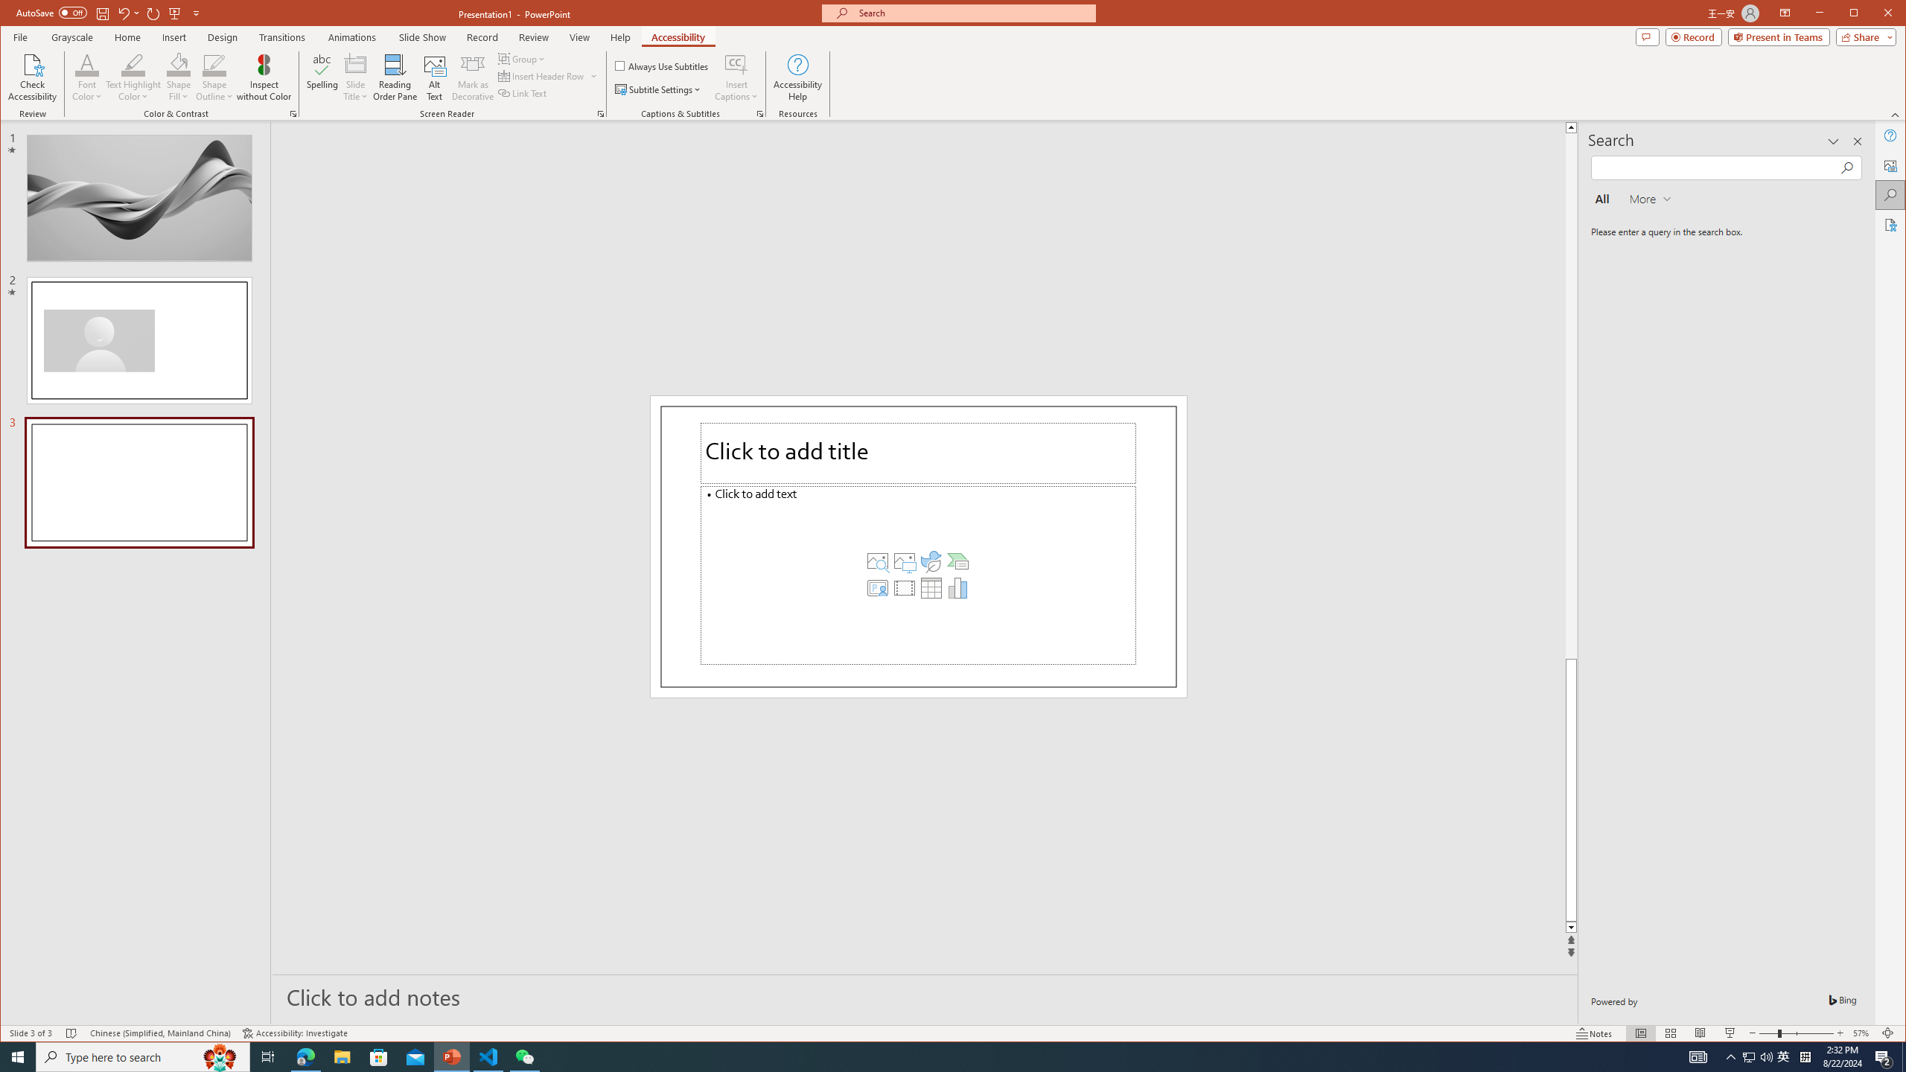  Describe the element at coordinates (1875, 14) in the screenshot. I see `Maximize` at that location.